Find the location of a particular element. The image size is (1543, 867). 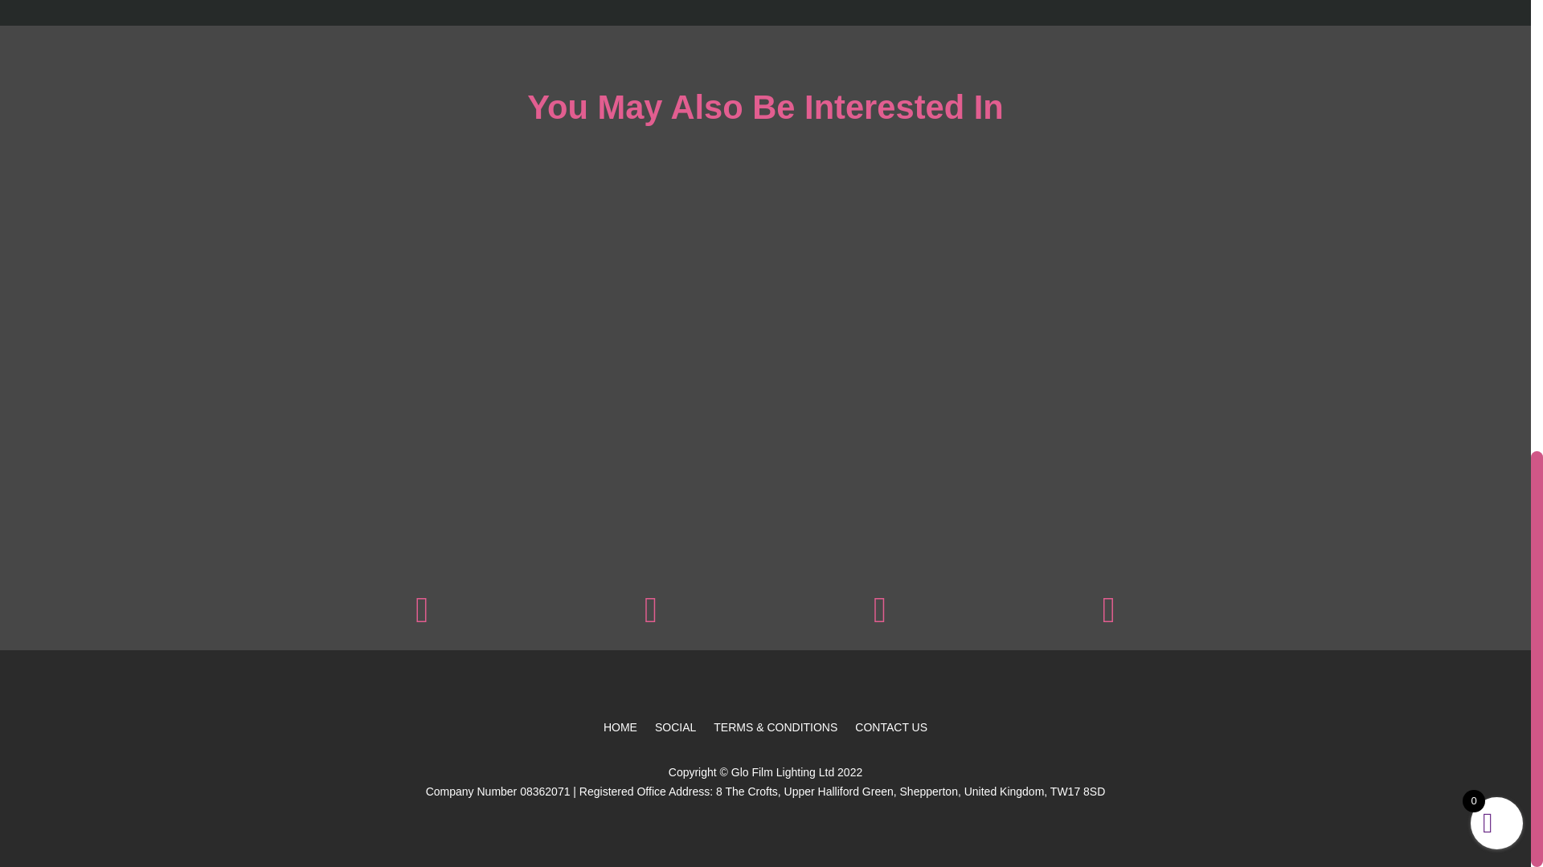

Screenshot 2023-01-06 121653 is located at coordinates (421, 618).